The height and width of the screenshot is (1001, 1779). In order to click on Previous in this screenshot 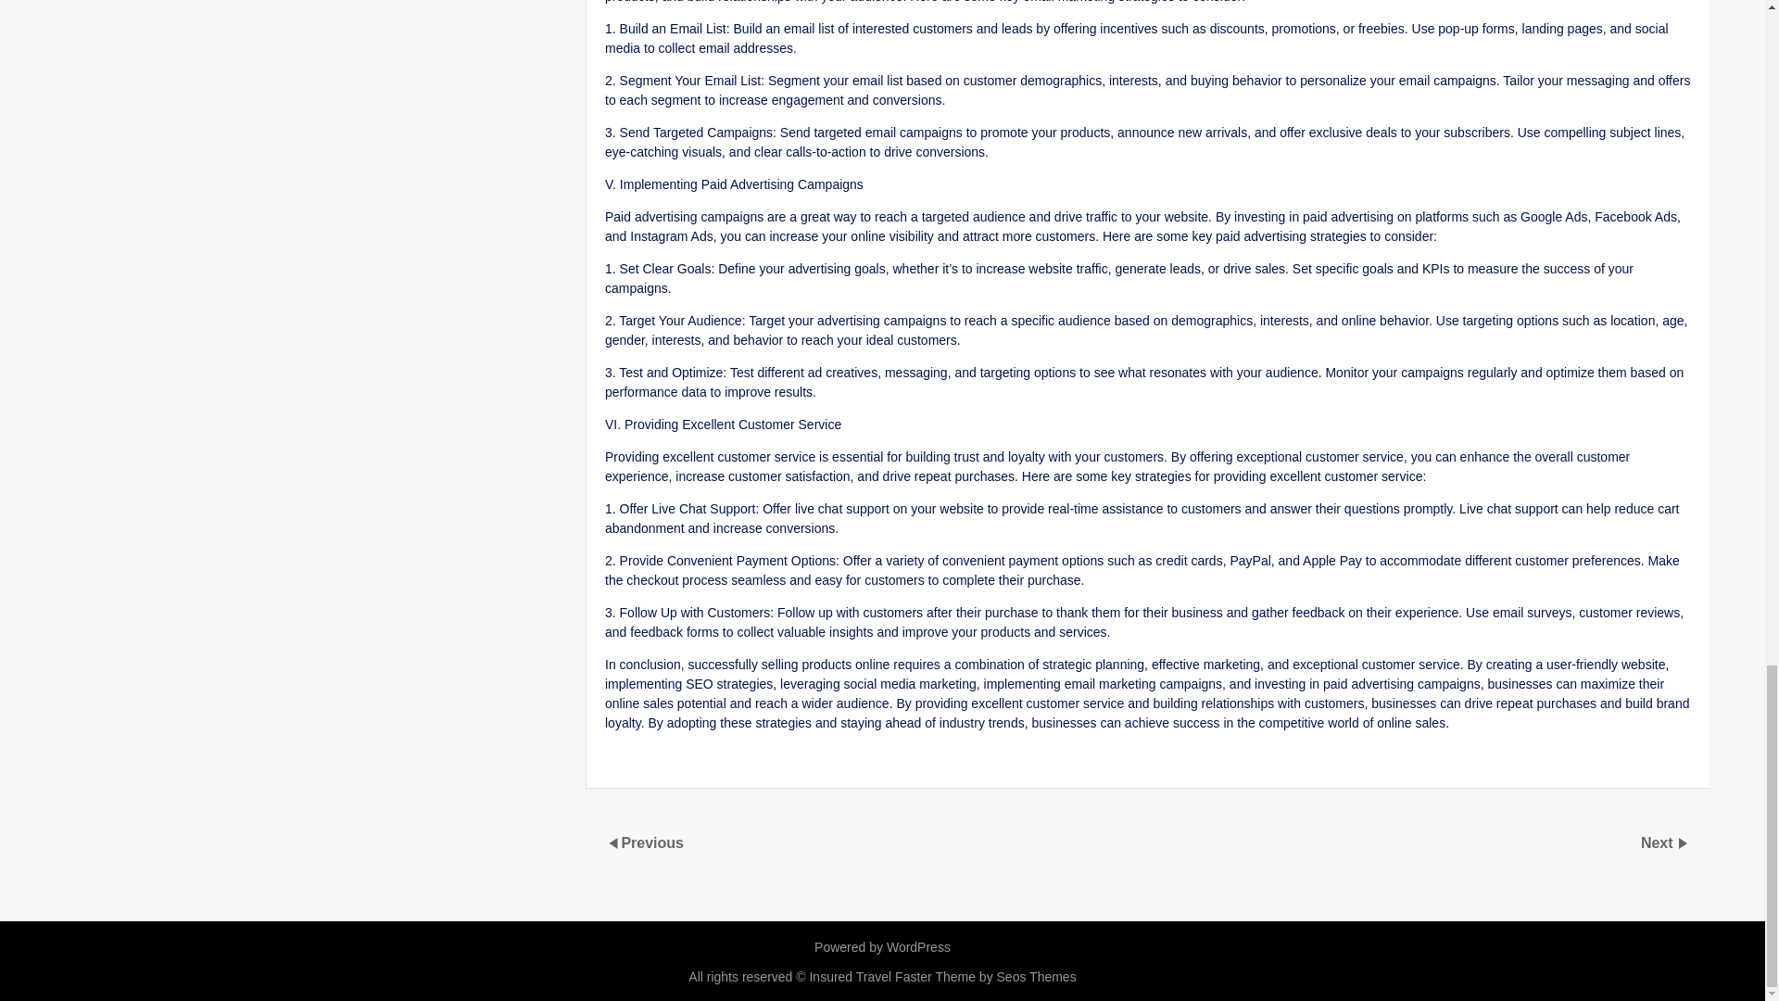, I will do `click(652, 843)`.